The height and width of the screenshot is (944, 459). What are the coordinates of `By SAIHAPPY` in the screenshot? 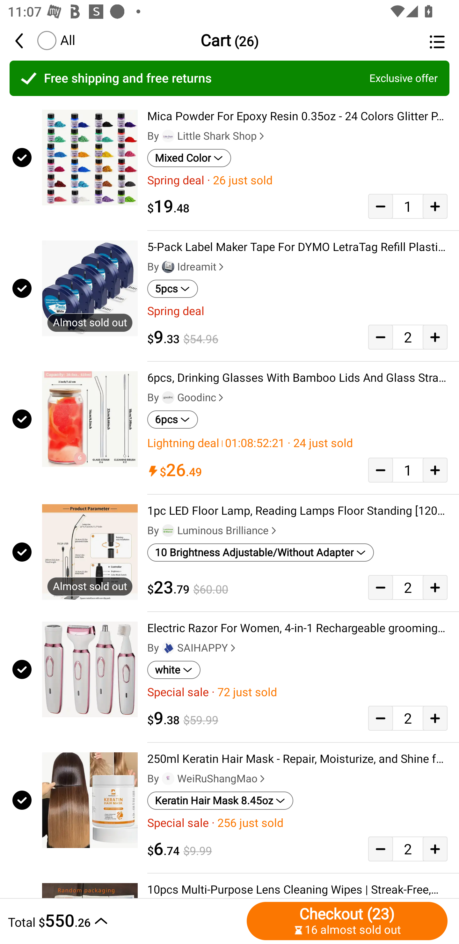 It's located at (193, 648).